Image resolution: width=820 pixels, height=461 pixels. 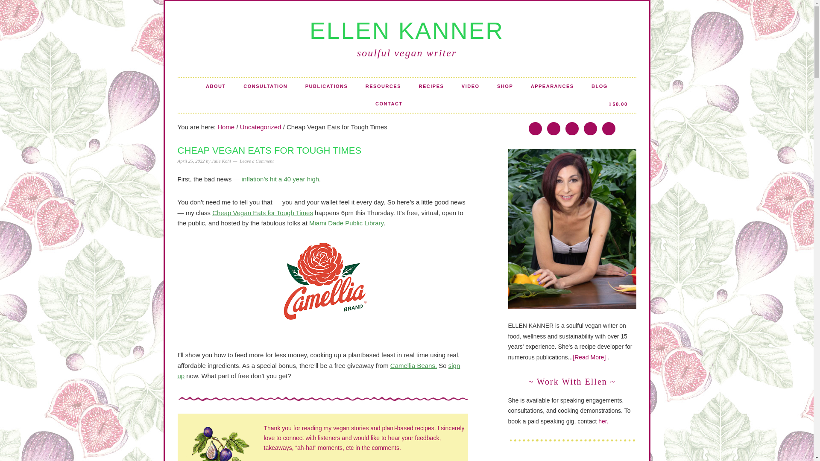 What do you see at coordinates (431, 86) in the screenshot?
I see `RECIPES` at bounding box center [431, 86].